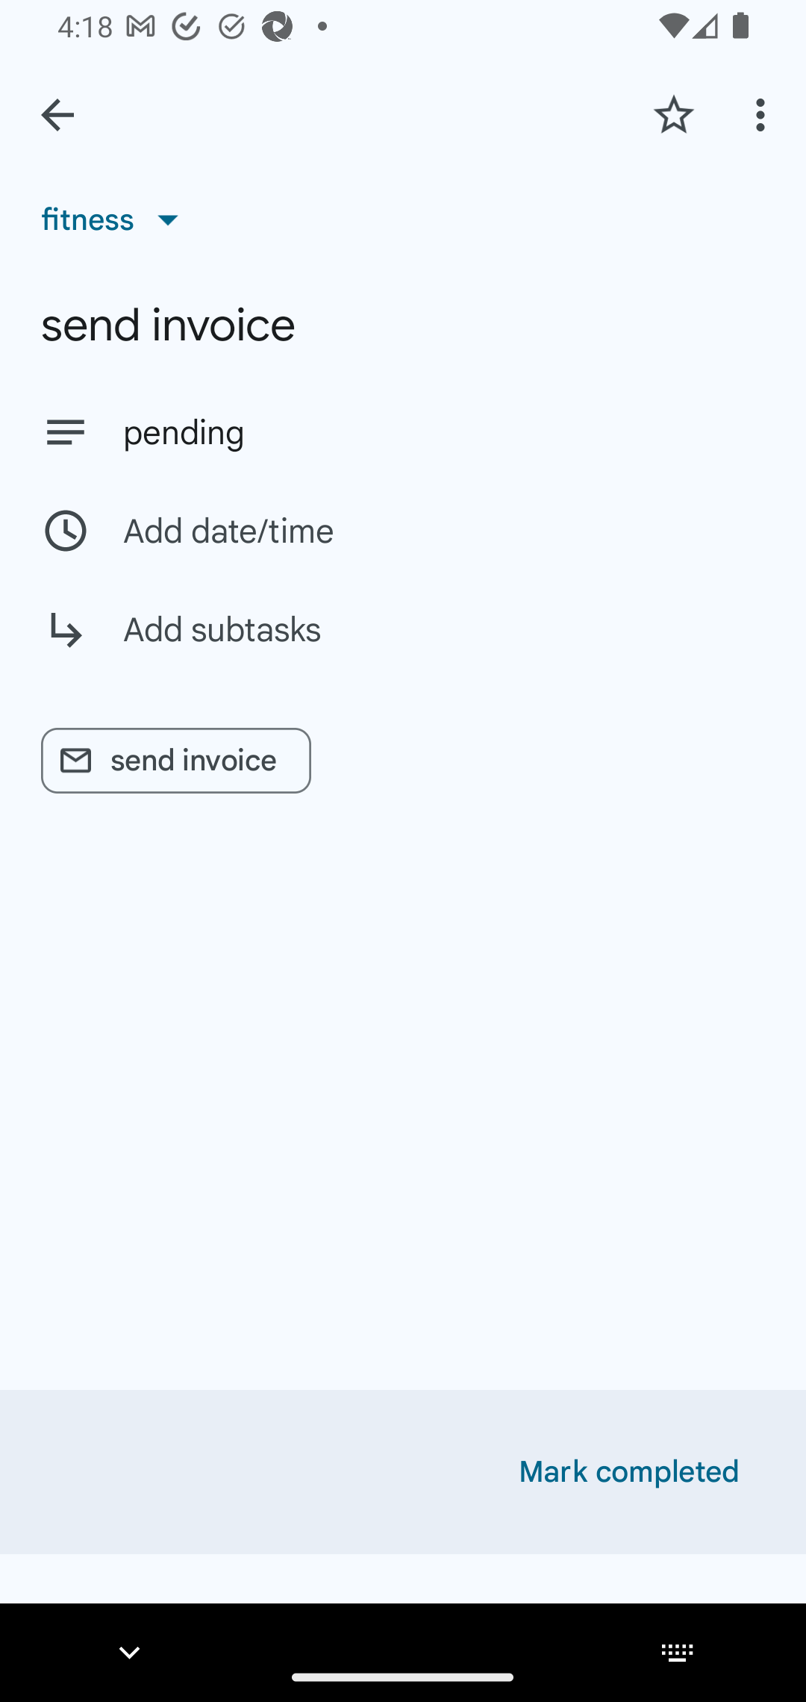 This screenshot has width=806, height=1702. What do you see at coordinates (403, 646) in the screenshot?
I see `Add subtasks` at bounding box center [403, 646].